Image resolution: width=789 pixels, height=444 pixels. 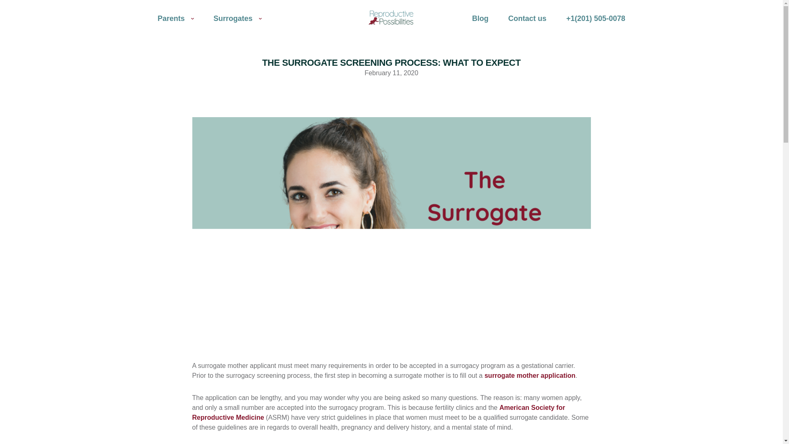 I want to click on Contact us, so click(x=527, y=18).